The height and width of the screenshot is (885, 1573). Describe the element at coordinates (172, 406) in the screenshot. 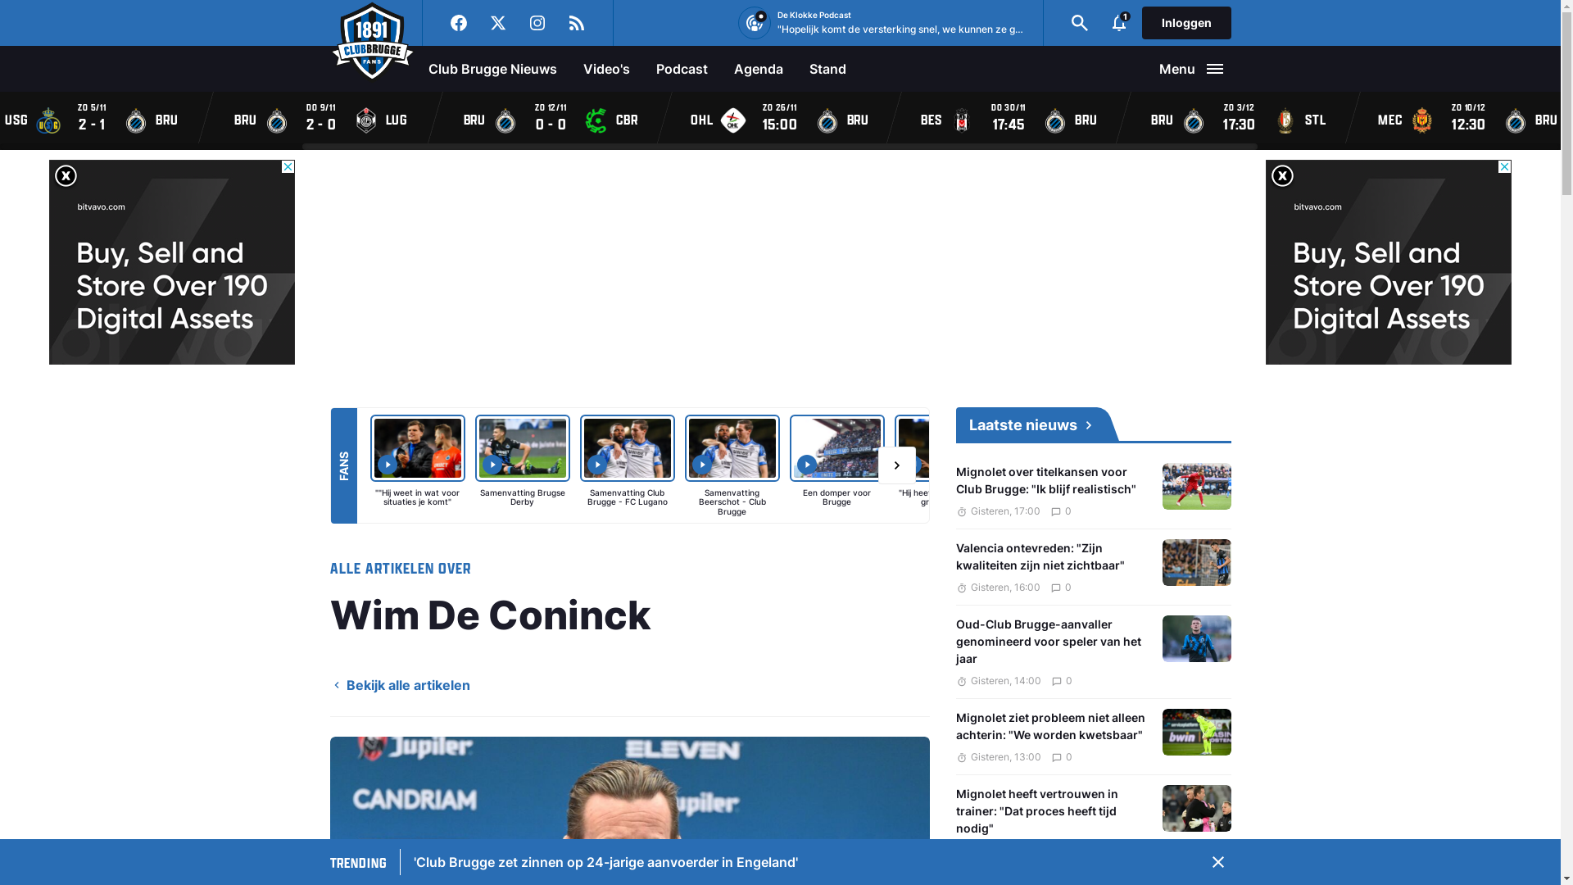

I see `Advertisement` at that location.